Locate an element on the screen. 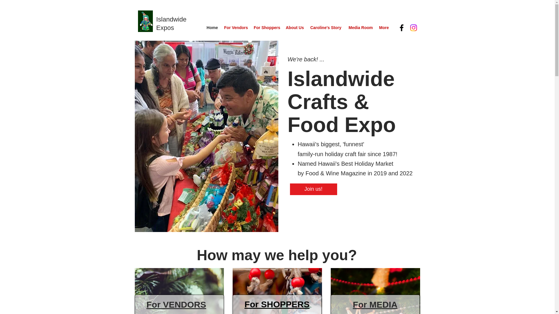 This screenshot has height=314, width=559. For MEDIA is located at coordinates (375, 304).